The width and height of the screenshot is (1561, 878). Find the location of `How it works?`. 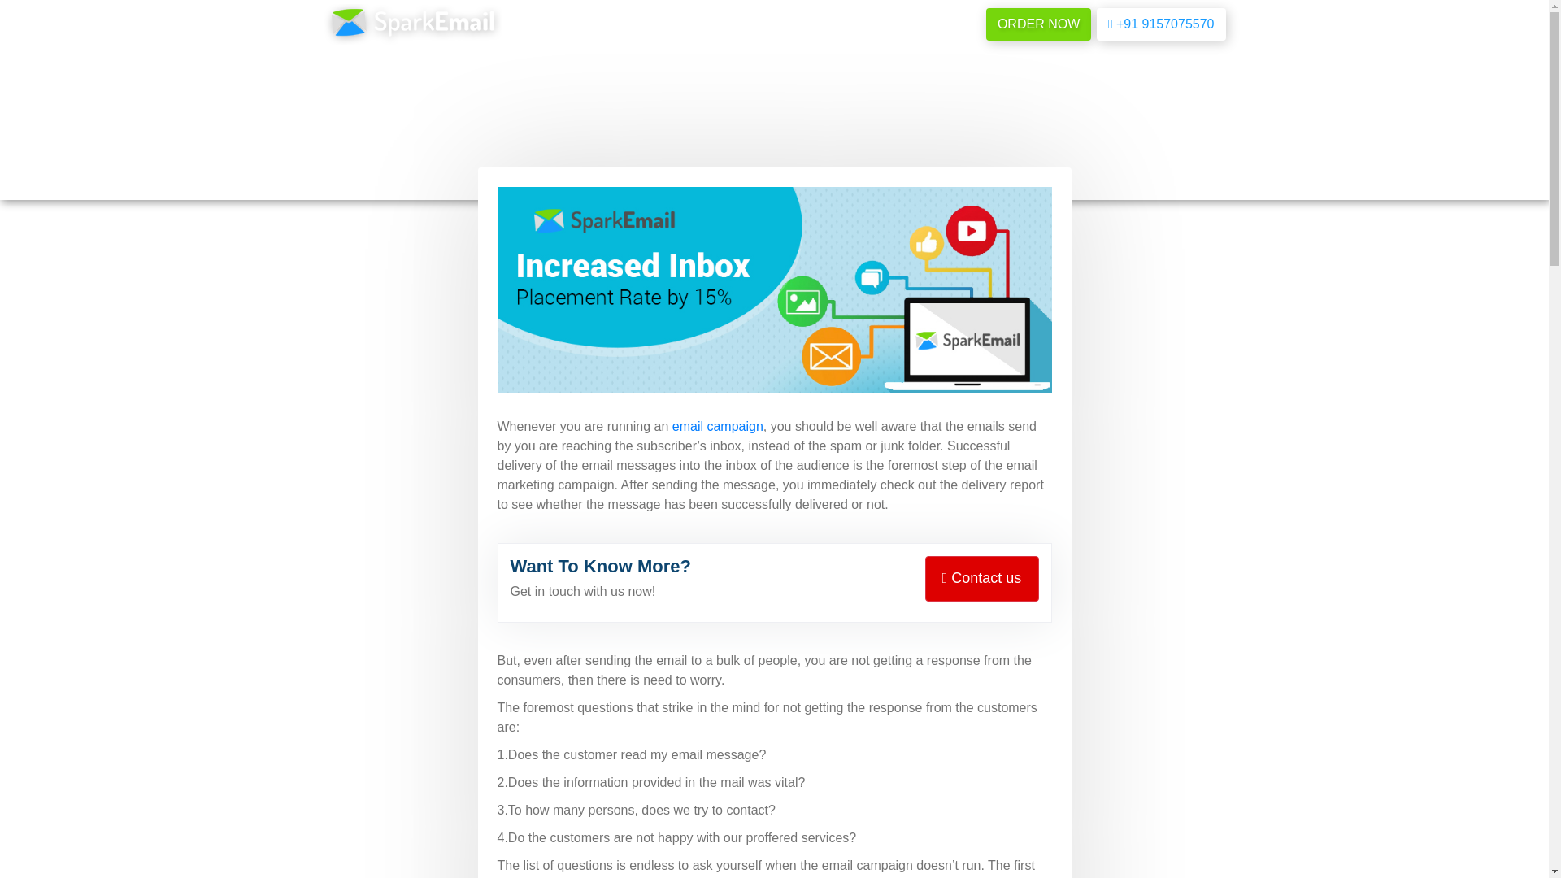

How it works? is located at coordinates (722, 24).